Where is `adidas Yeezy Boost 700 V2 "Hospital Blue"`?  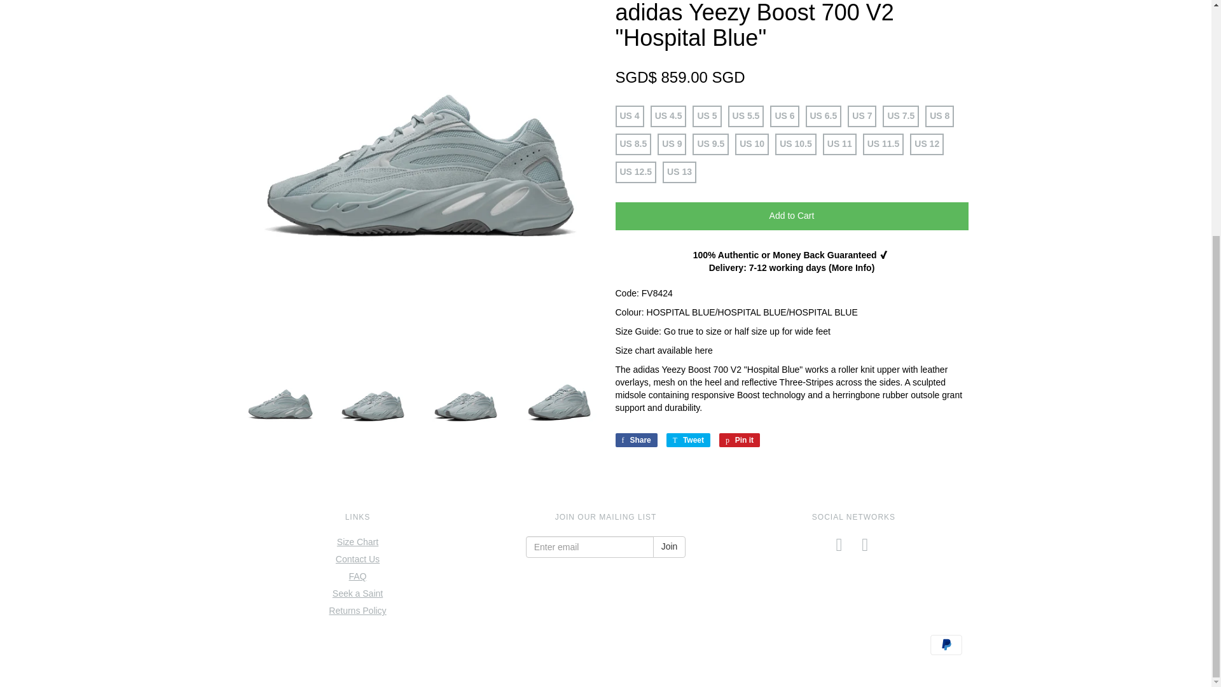
adidas Yeezy Boost 700 V2 "Hospital Blue" is located at coordinates (466, 405).